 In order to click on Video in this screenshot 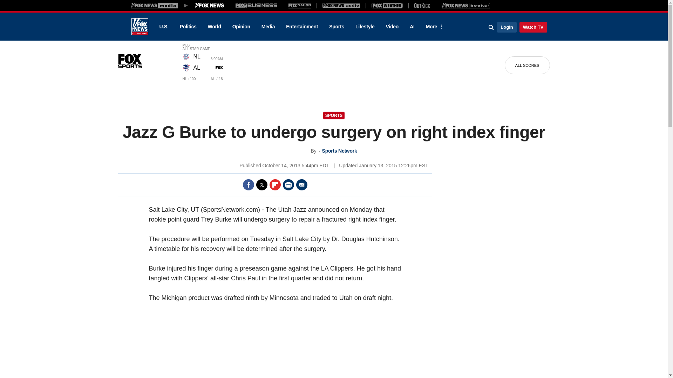, I will do `click(392, 27)`.